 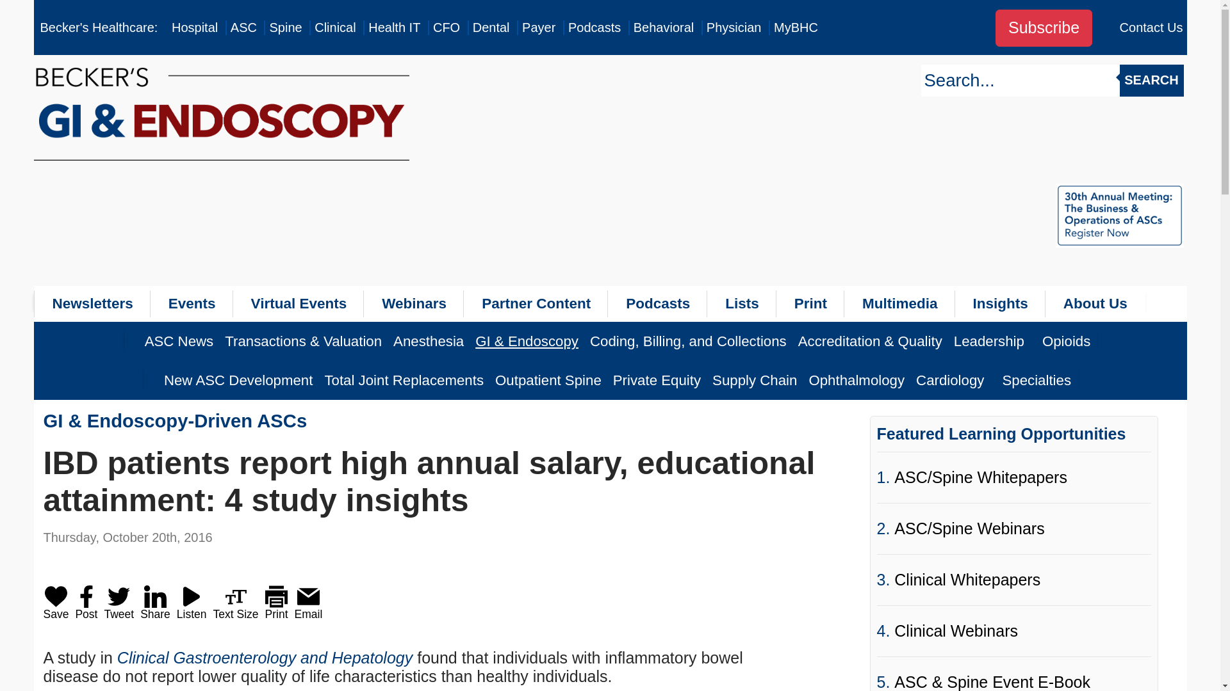 I want to click on MyBHC, so click(x=796, y=28).